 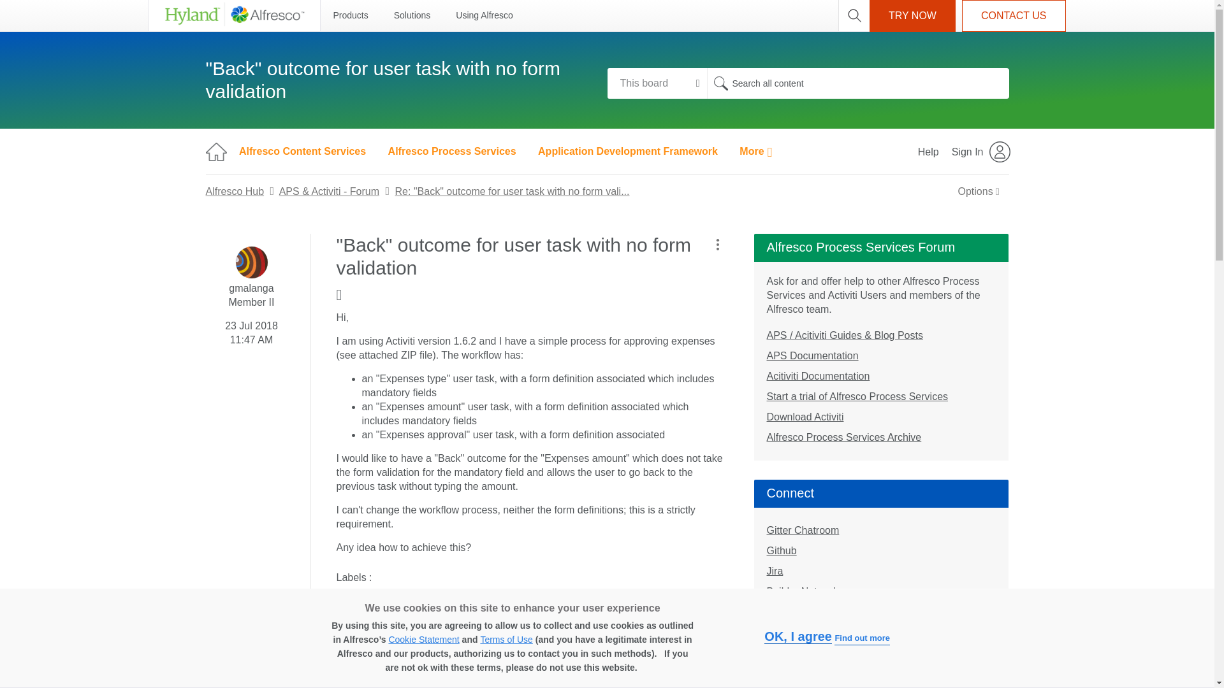 I want to click on Show option menu, so click(x=717, y=245).